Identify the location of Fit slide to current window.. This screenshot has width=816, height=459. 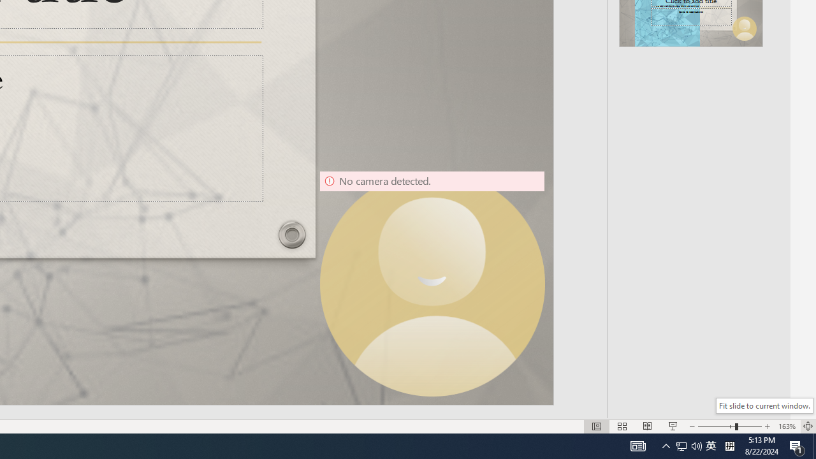
(764, 405).